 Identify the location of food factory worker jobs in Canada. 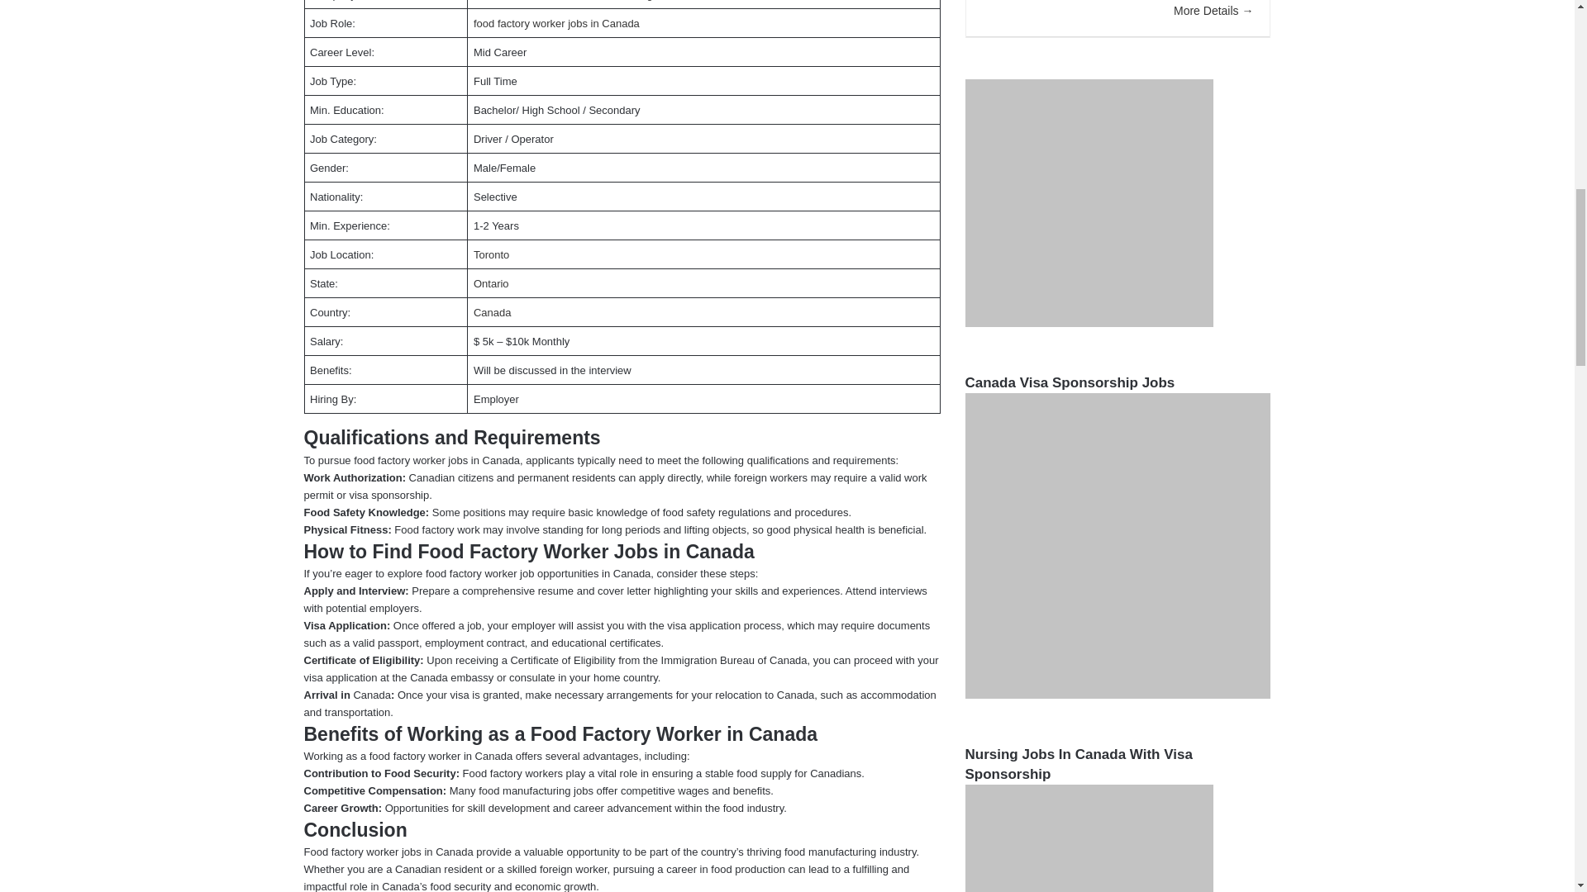
(555, 23).